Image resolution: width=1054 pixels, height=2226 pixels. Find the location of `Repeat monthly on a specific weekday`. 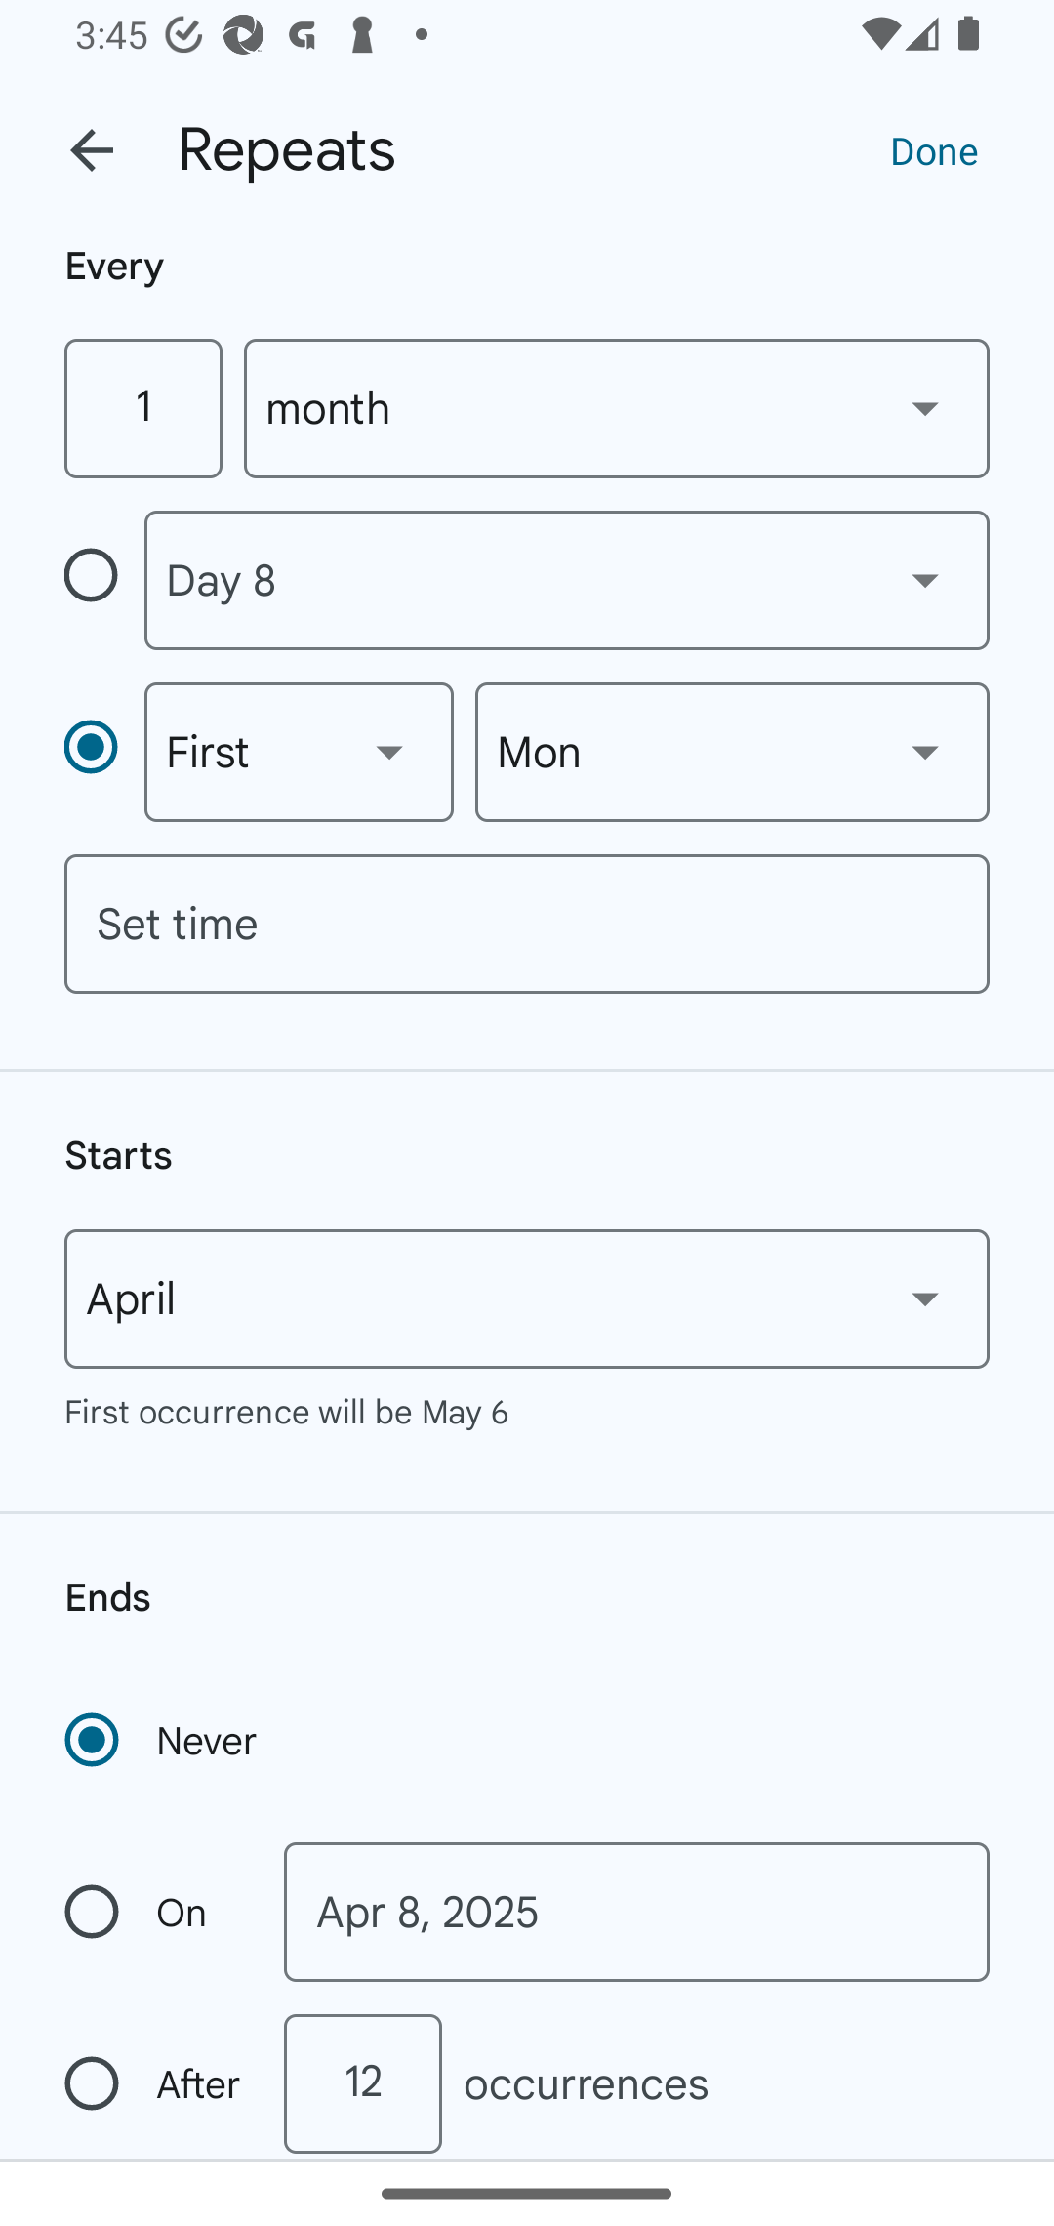

Repeat monthly on a specific weekday is located at coordinates (103, 752).